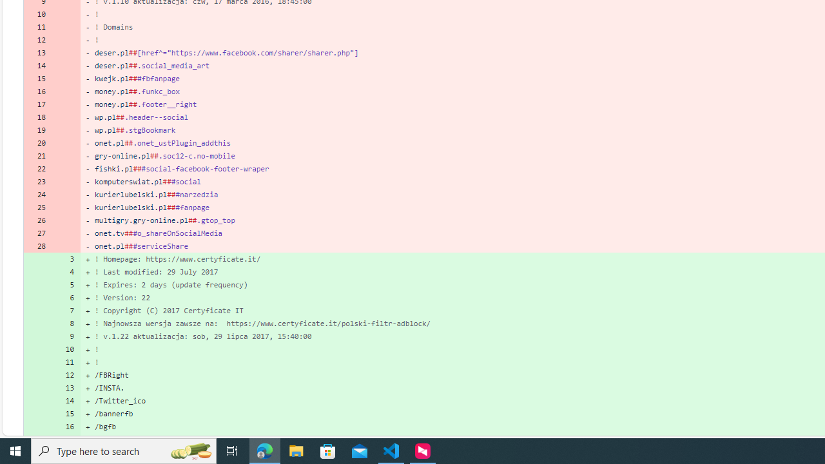 The height and width of the screenshot is (464, 825). I want to click on 18, so click(37, 117).